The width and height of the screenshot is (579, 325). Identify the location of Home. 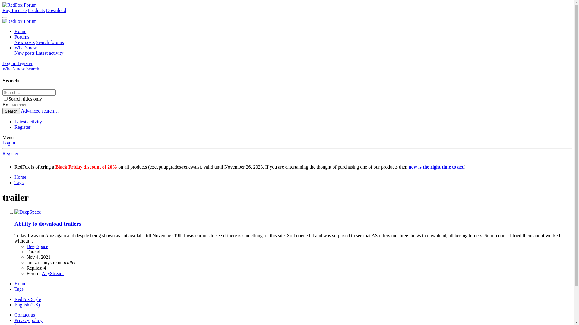
(21, 177).